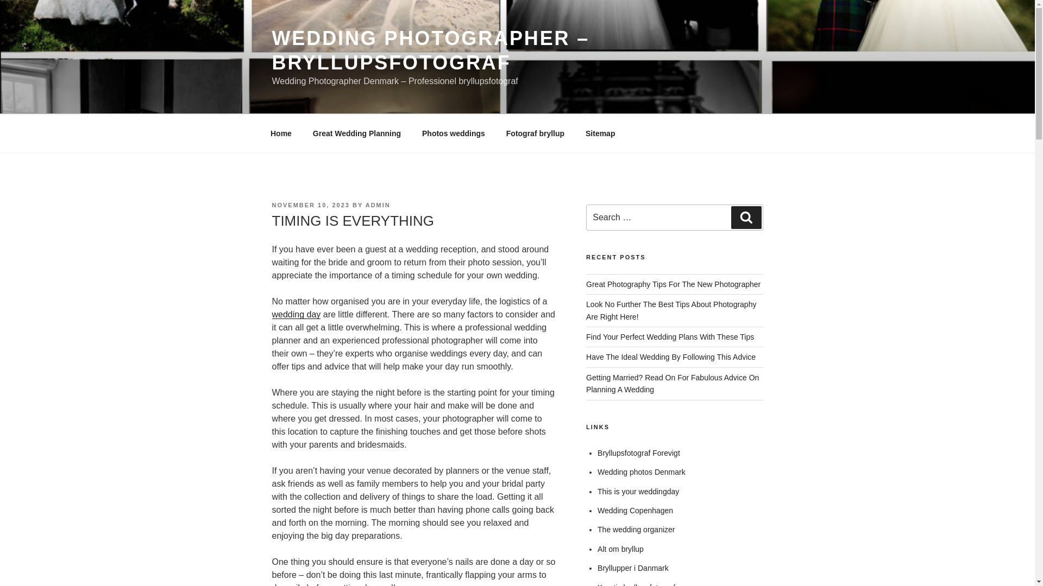  I want to click on wedding day, so click(296, 314).